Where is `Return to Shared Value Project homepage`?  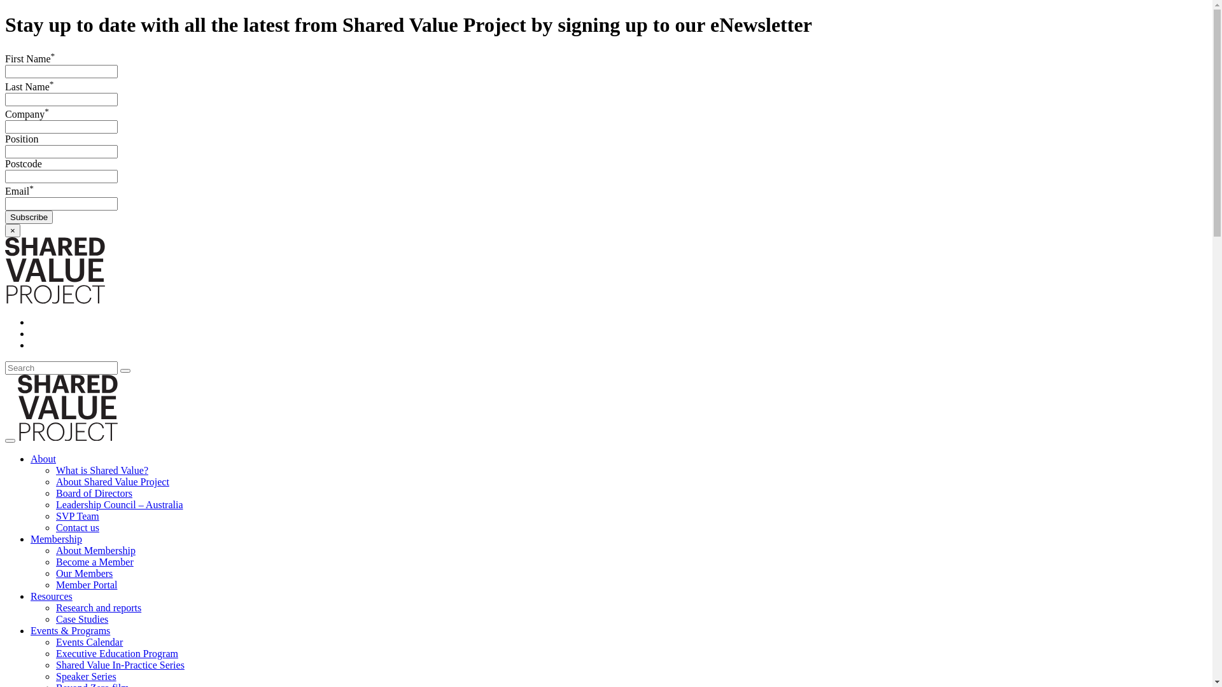
Return to Shared Value Project homepage is located at coordinates (67, 438).